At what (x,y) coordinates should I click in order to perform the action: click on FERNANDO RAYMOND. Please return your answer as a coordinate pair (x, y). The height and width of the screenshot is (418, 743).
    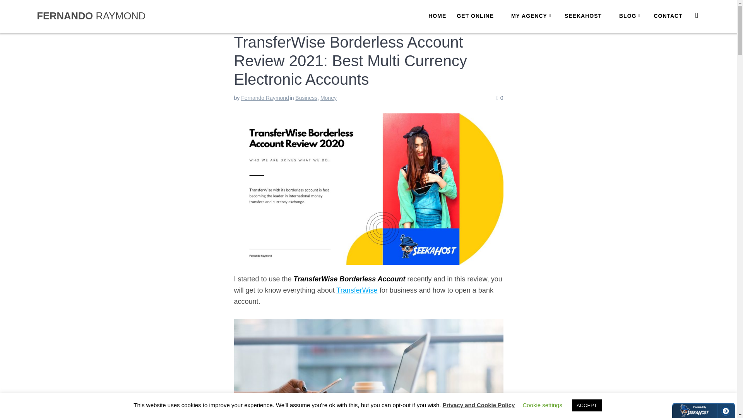
    Looking at the image, I should click on (91, 16).